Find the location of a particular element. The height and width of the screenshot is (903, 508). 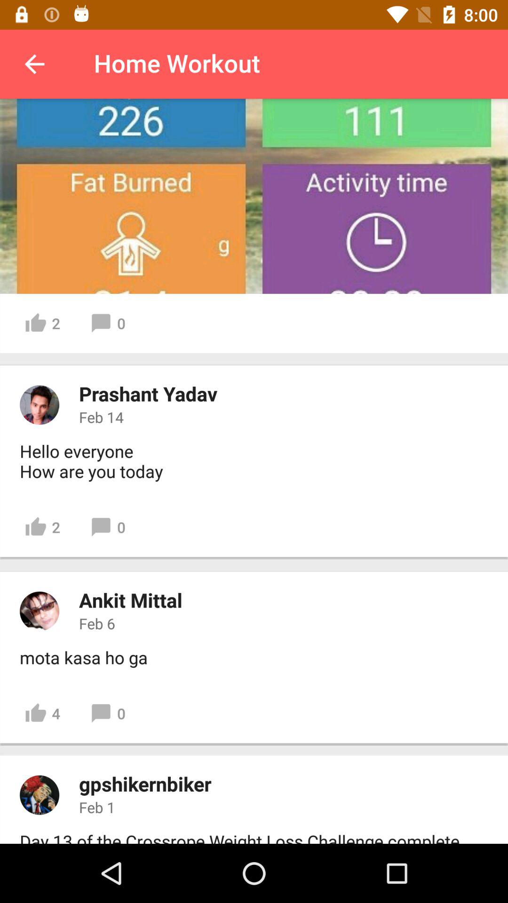

photo of commentor is located at coordinates (40, 405).